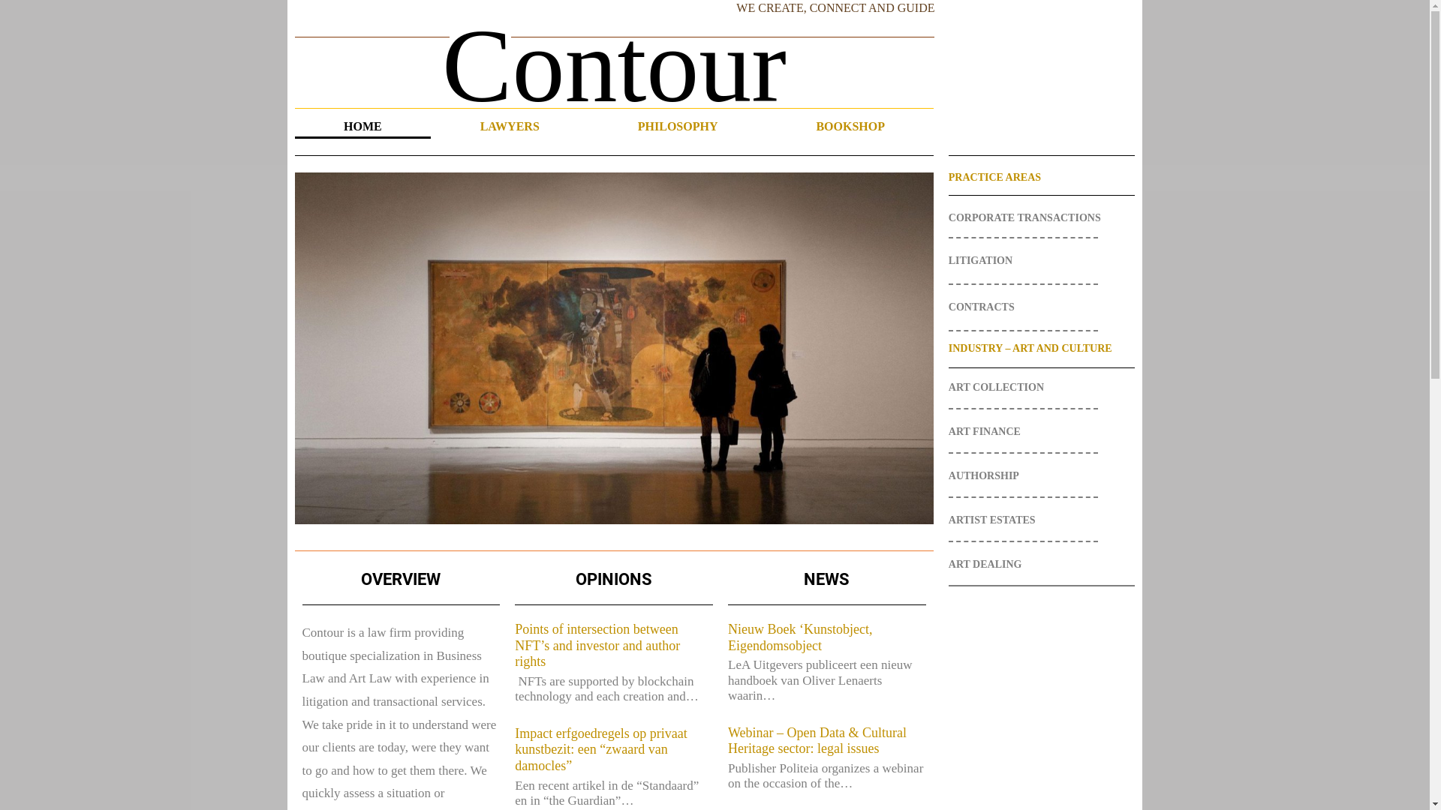 Image resolution: width=1441 pixels, height=810 pixels. I want to click on AUTHORSHIP, so click(1042, 476).